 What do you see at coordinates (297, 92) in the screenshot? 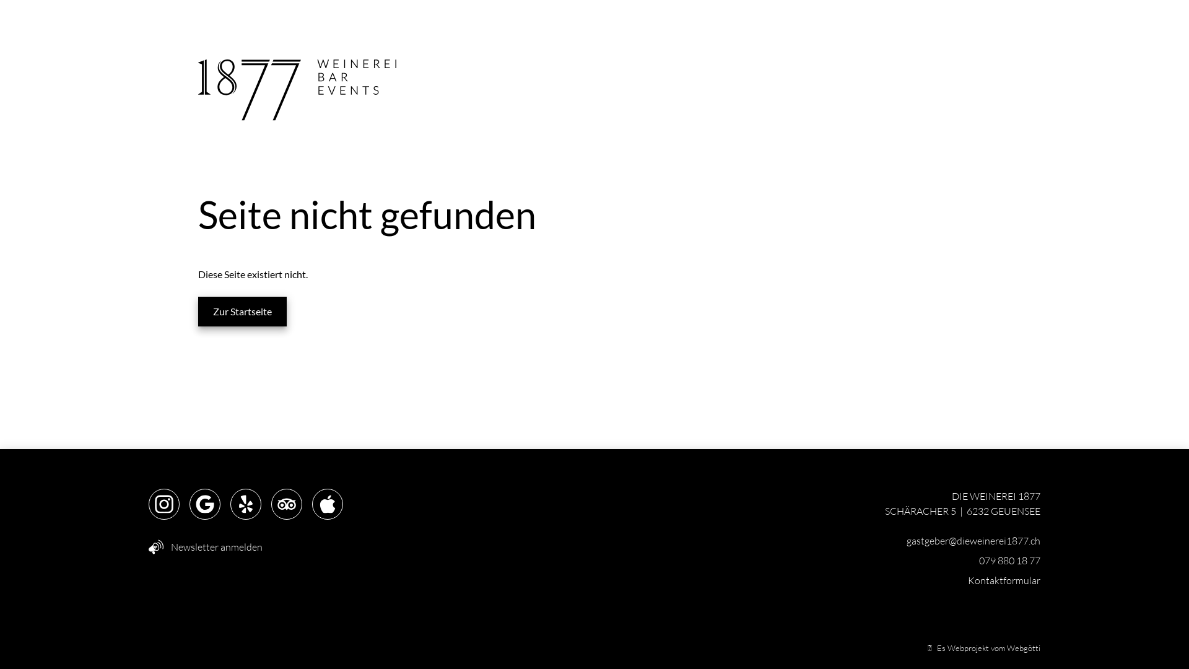
I see `1877 | Weinerei, Bar, Events` at bounding box center [297, 92].